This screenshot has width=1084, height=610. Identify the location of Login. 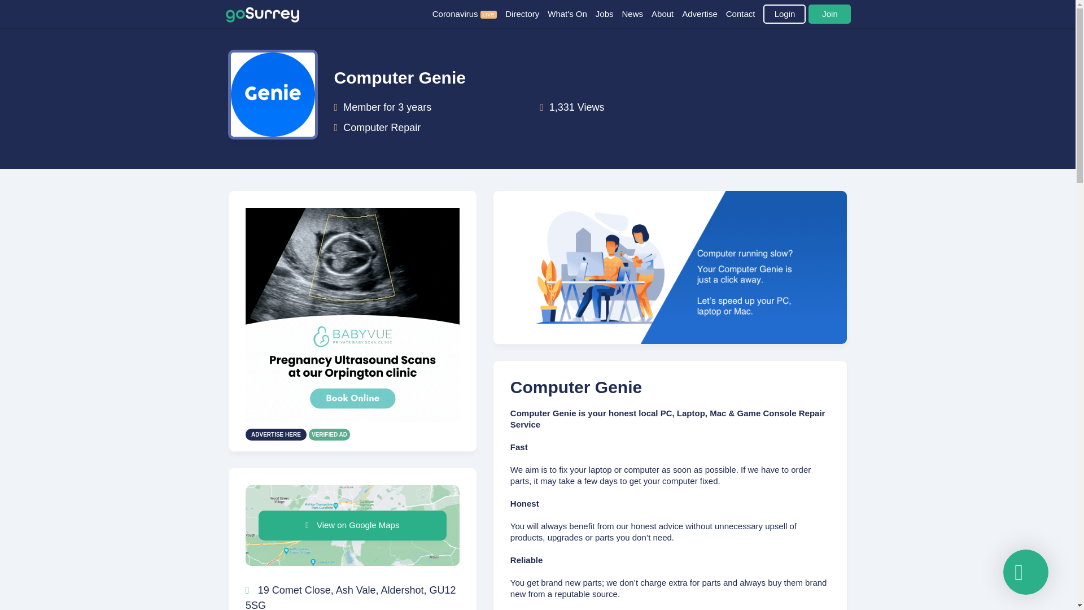
(784, 14).